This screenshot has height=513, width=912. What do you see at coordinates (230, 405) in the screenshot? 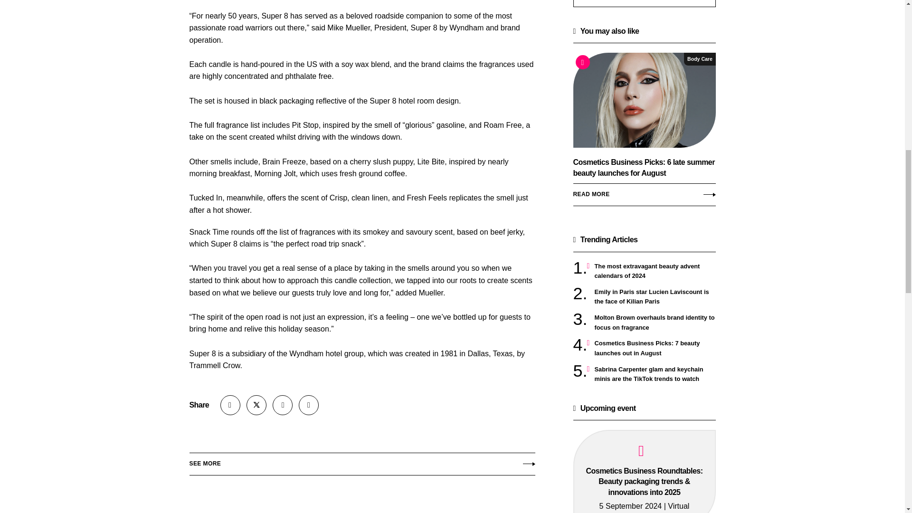
I see `Share this article` at bounding box center [230, 405].